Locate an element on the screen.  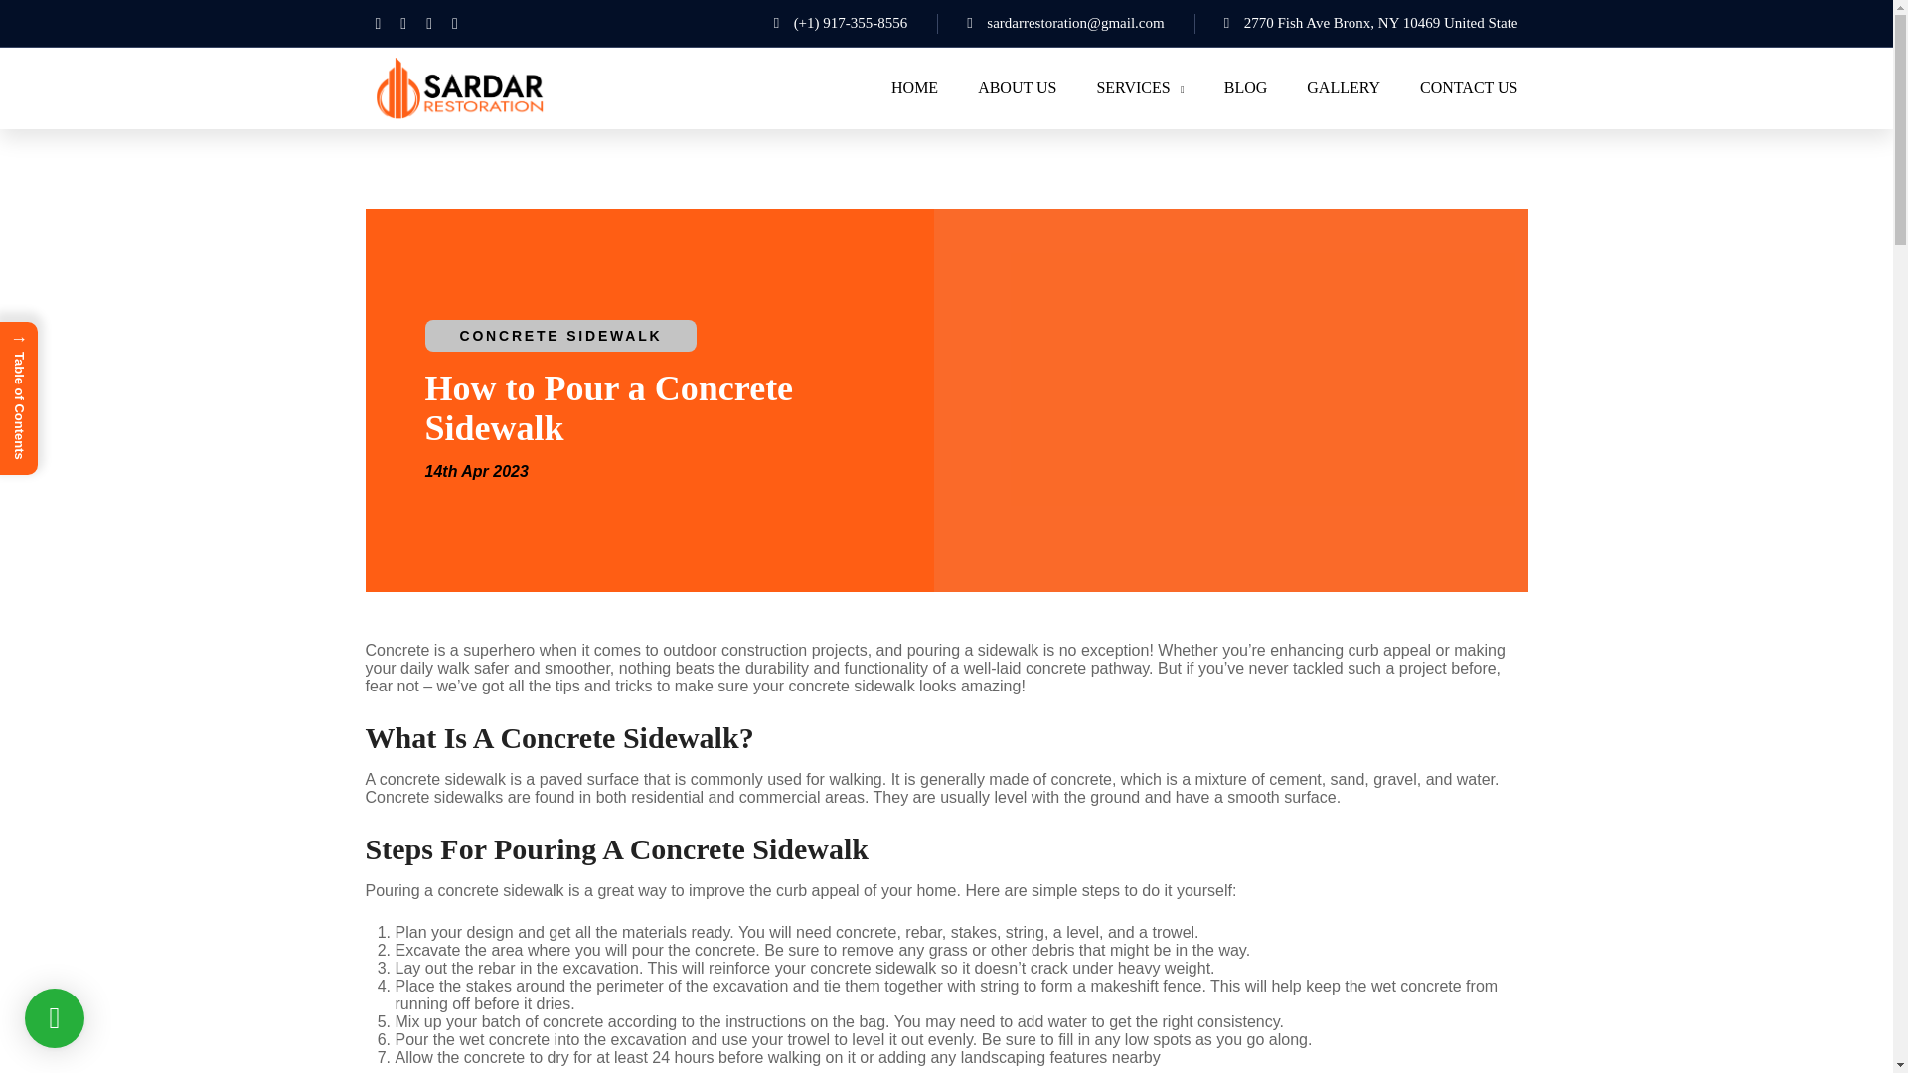
GALLERY is located at coordinates (1344, 87).